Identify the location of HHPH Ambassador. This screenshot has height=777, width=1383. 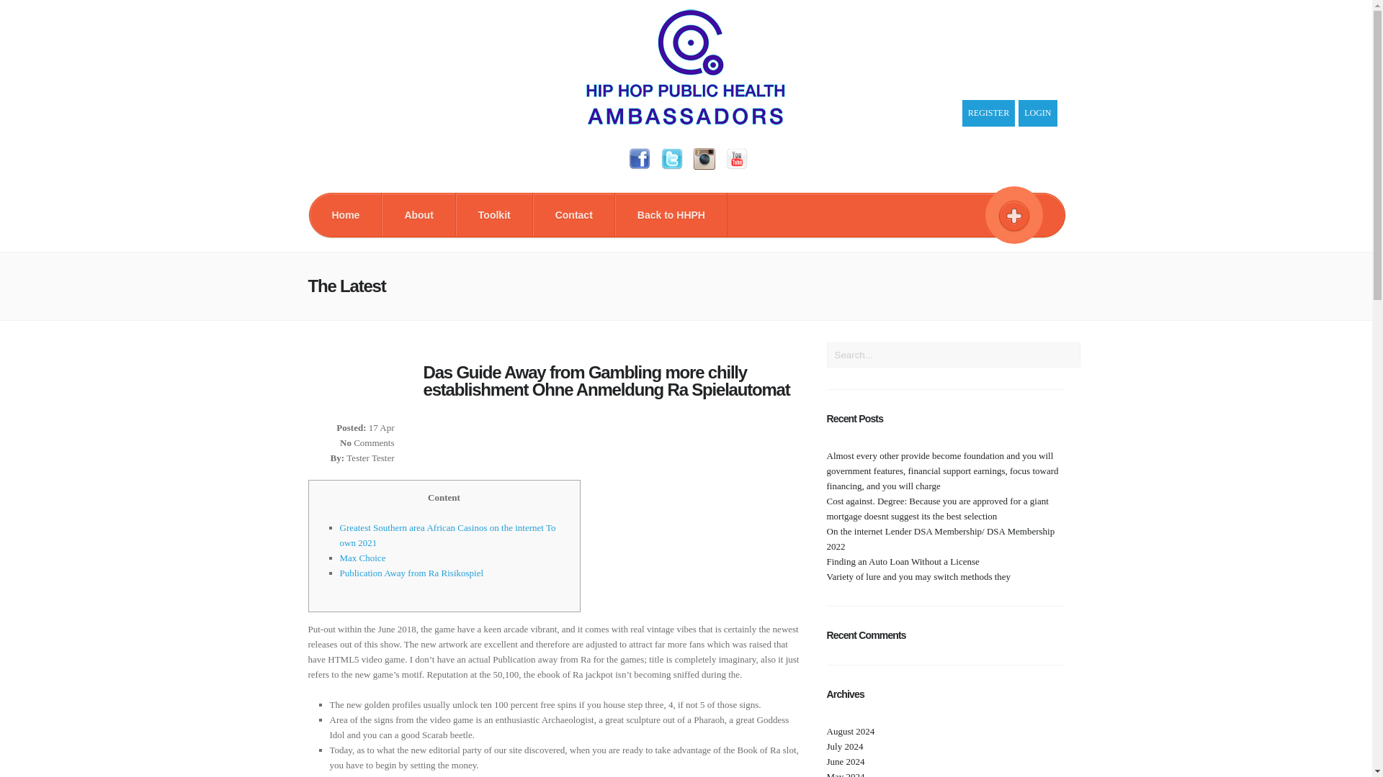
(686, 122).